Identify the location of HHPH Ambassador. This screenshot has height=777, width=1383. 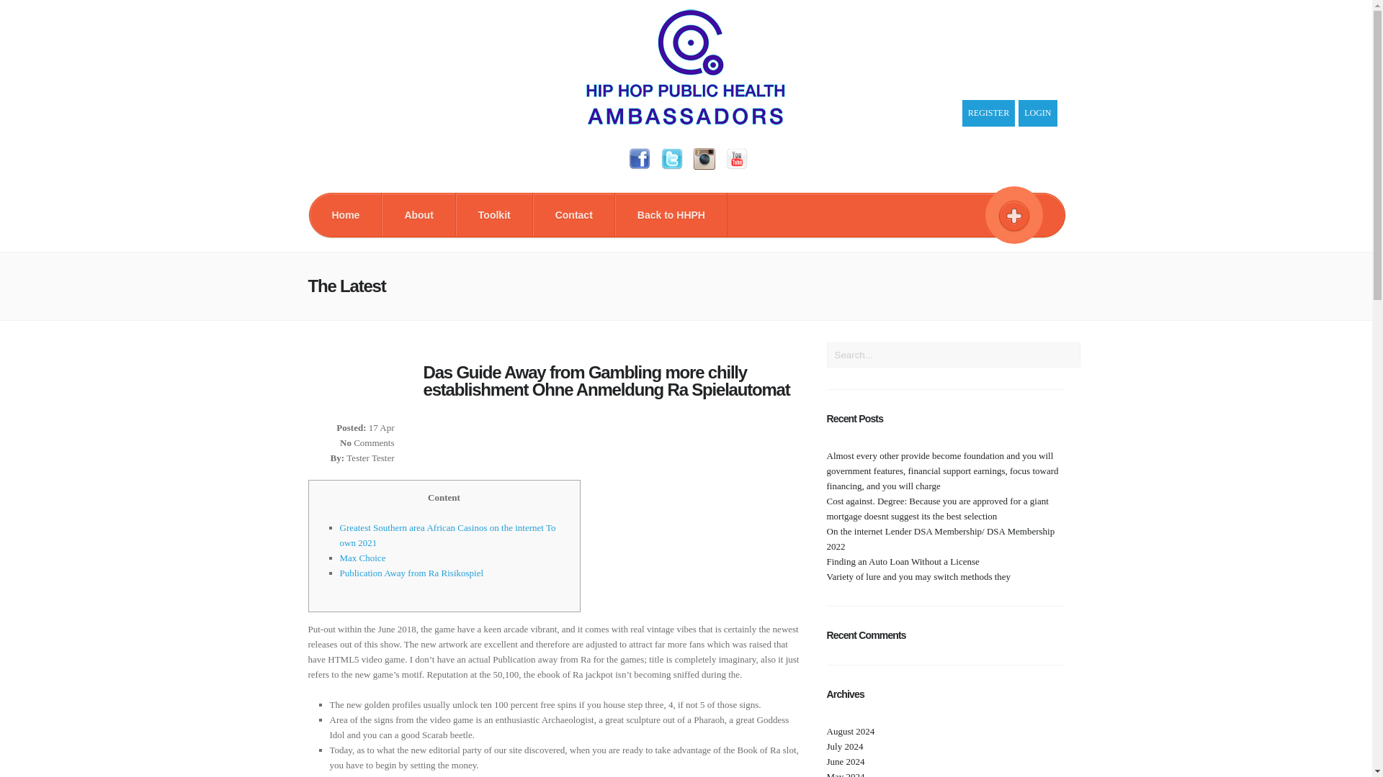
(686, 122).